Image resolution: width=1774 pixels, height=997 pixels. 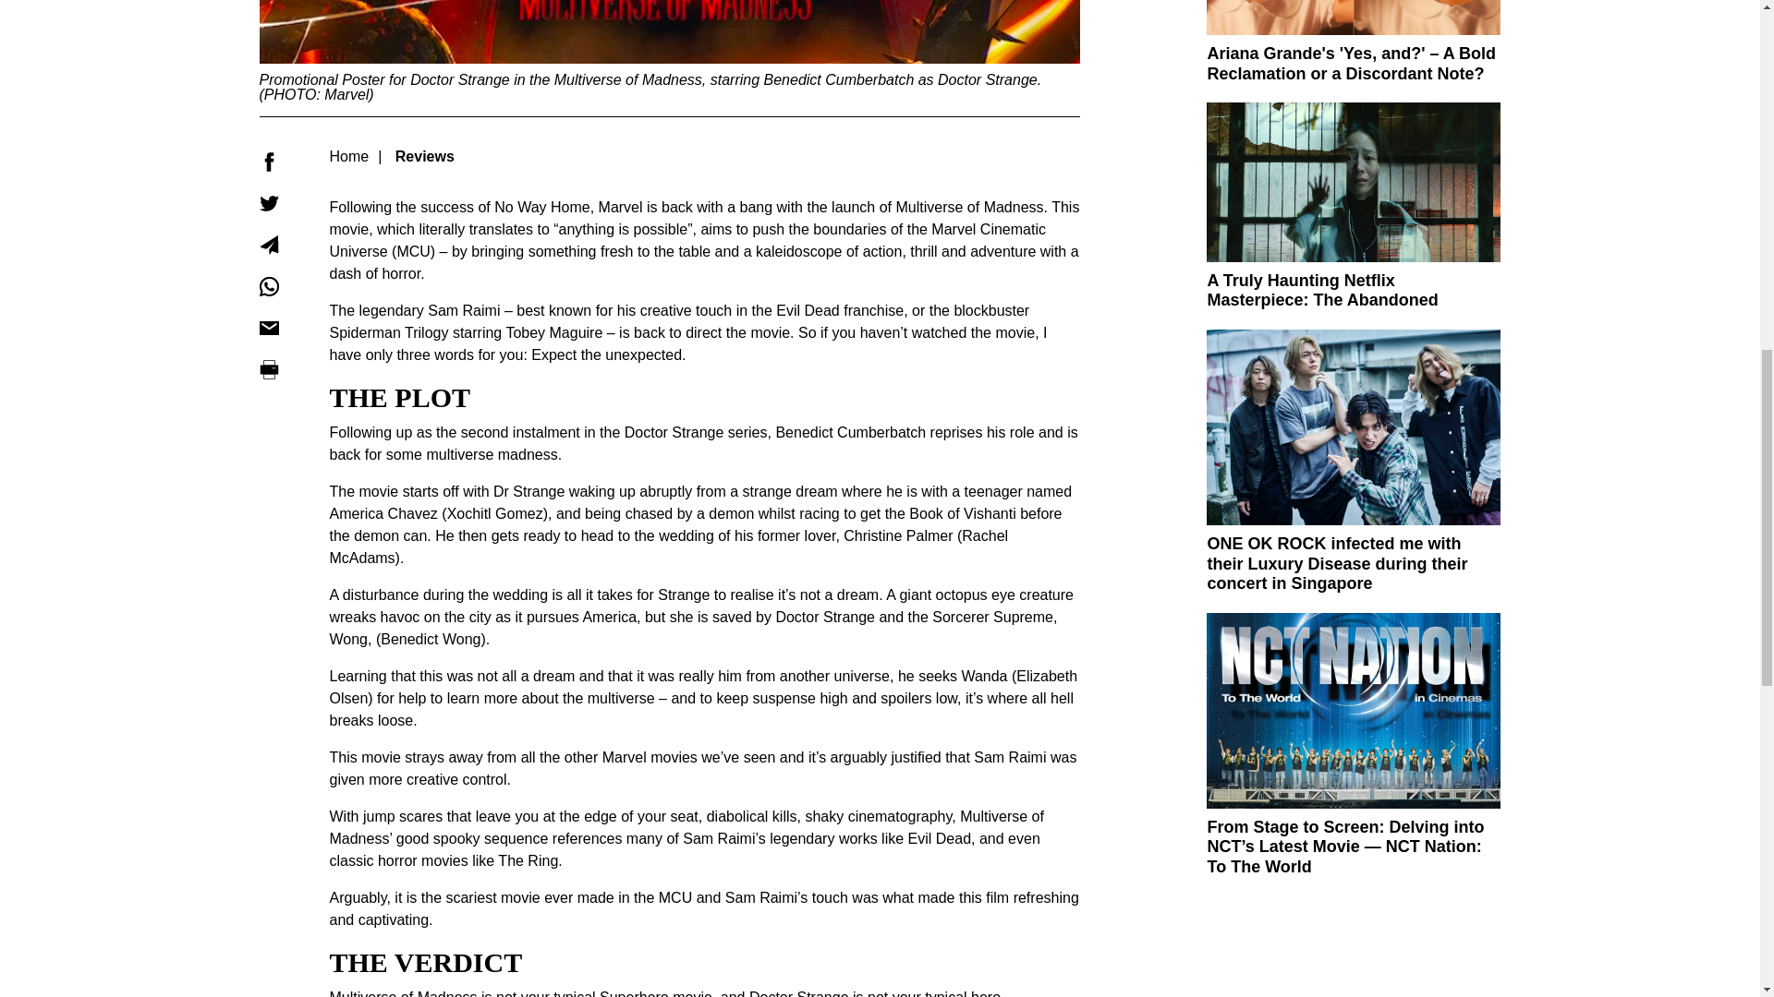 What do you see at coordinates (425, 156) in the screenshot?
I see `Reviews` at bounding box center [425, 156].